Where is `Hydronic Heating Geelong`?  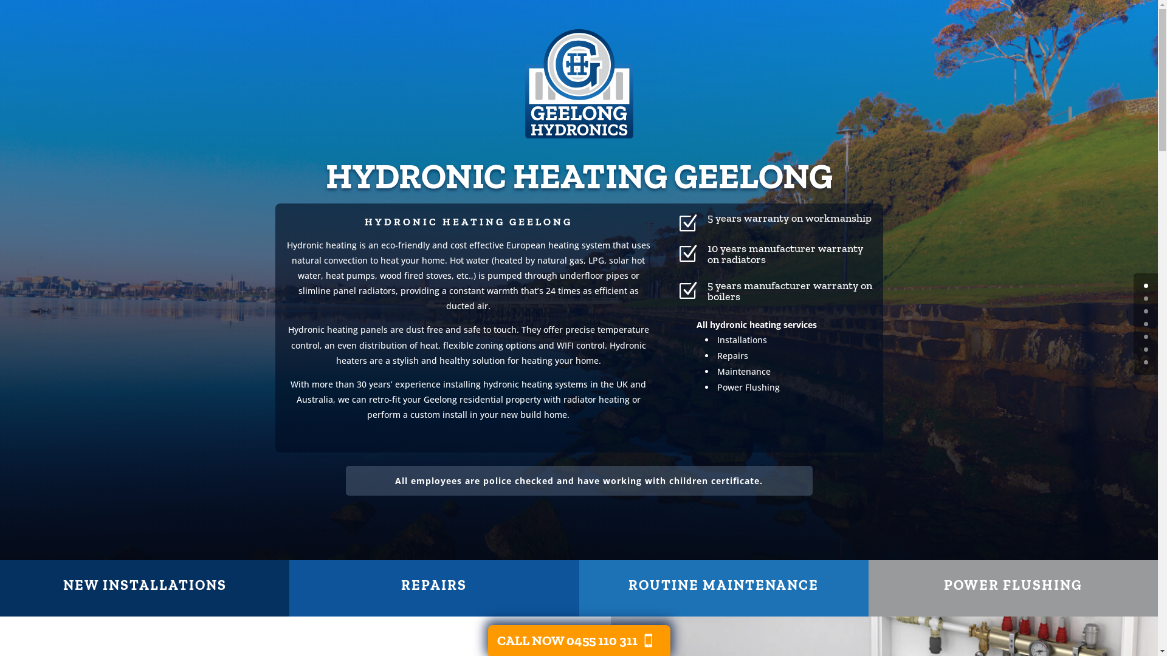
Hydronic Heating Geelong is located at coordinates (579, 84).